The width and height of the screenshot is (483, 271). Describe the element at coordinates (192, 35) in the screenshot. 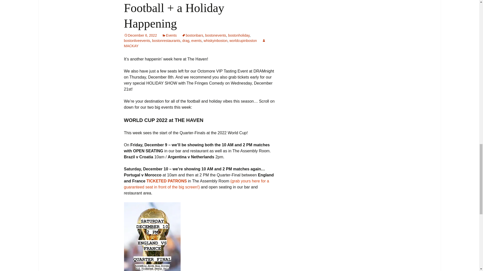

I see `bostonbars` at that location.